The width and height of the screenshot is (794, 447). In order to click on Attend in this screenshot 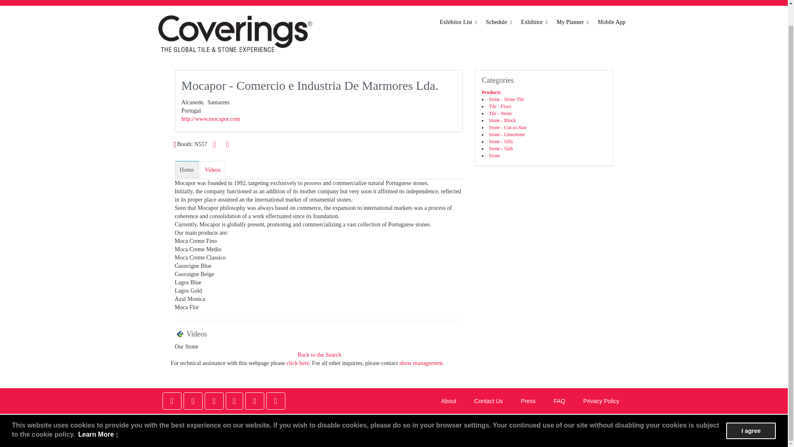, I will do `click(332, 2)`.